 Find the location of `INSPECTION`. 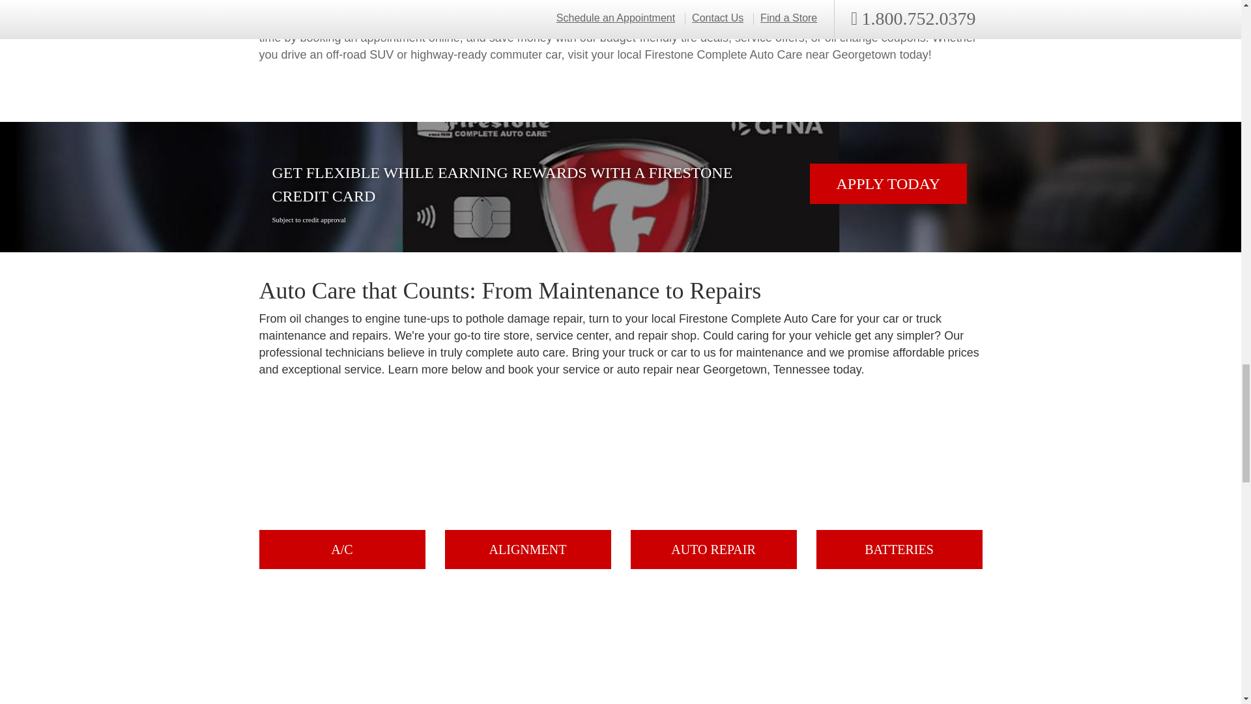

INSPECTION is located at coordinates (526, 645).